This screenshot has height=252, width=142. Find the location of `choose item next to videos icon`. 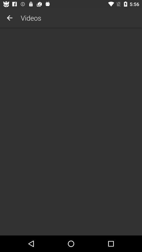

choose item next to videos icon is located at coordinates (9, 18).